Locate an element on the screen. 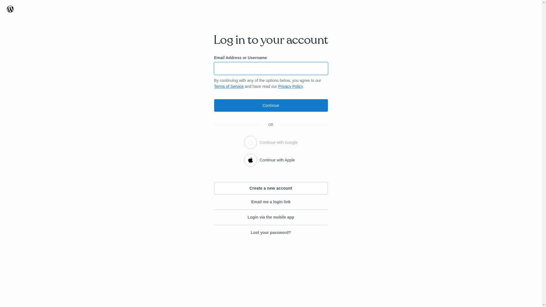 The width and height of the screenshot is (546, 307). Email me a login link is located at coordinates (271, 202).